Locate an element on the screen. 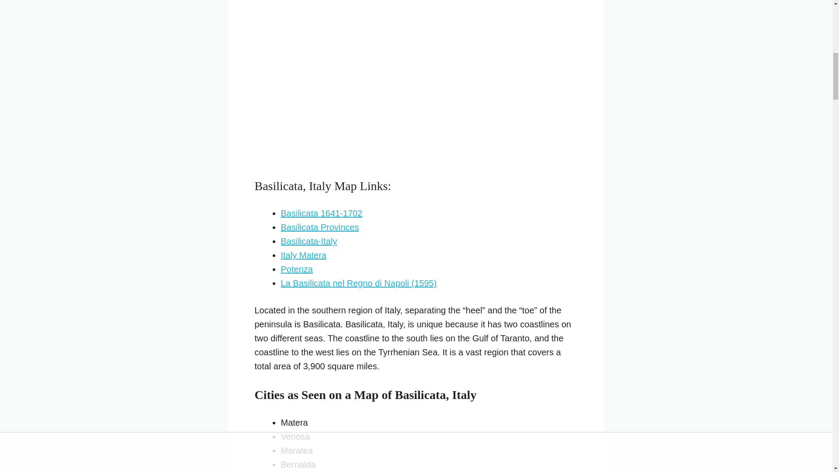 This screenshot has height=472, width=839. Basilicata Provinces is located at coordinates (319, 227).